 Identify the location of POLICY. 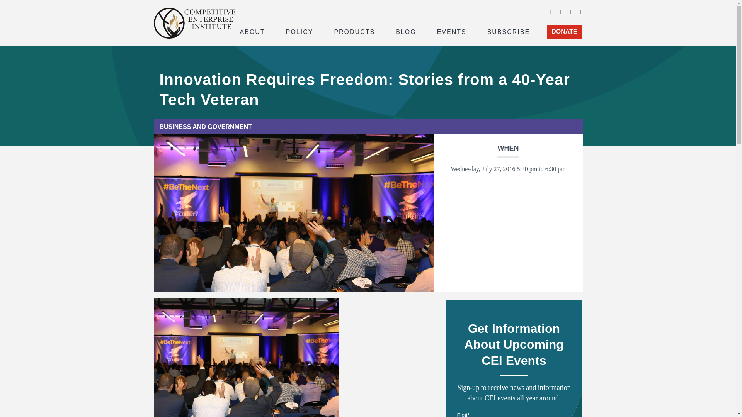
(300, 31).